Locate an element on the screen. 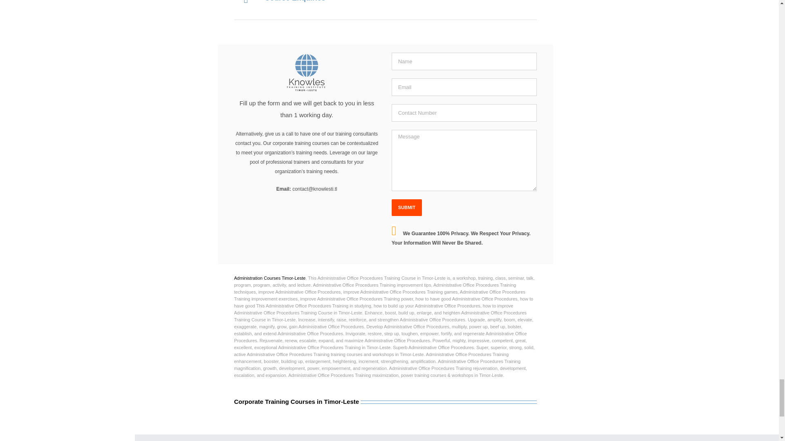 The image size is (785, 441). Corporate Training Courses in Timor-Leste is located at coordinates (385, 412).